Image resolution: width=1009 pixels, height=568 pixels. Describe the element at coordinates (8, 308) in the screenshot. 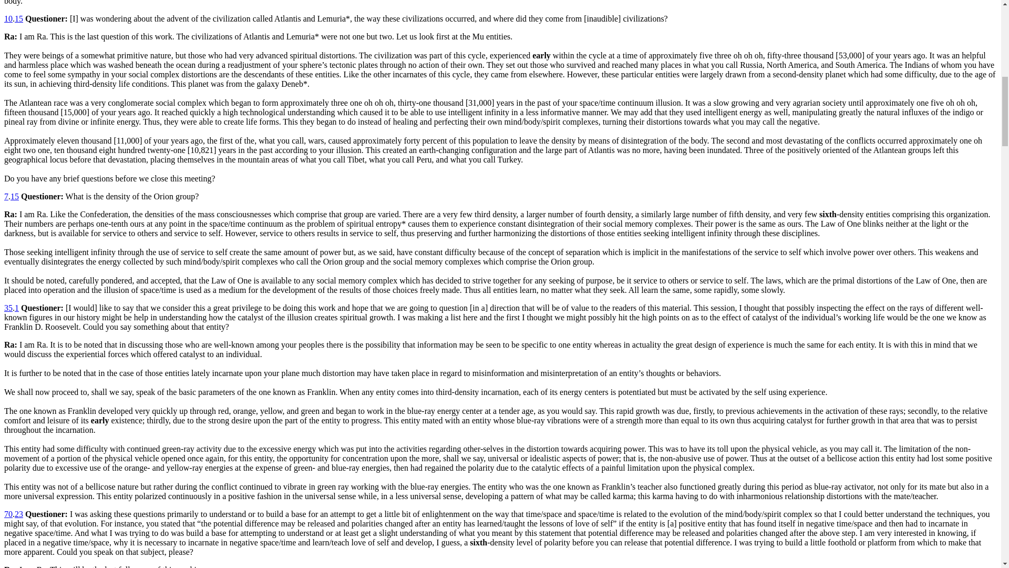

I see `35` at that location.